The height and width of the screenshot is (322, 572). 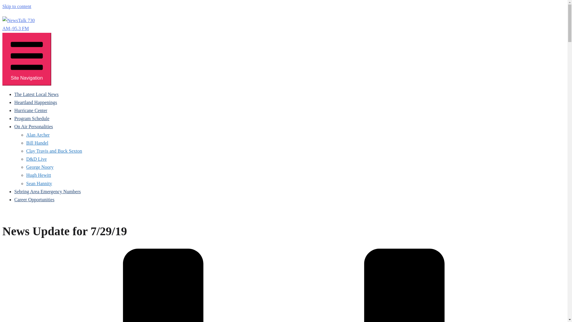 I want to click on The Latest Local News, so click(x=36, y=94).